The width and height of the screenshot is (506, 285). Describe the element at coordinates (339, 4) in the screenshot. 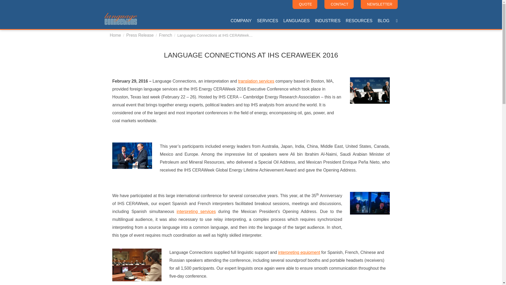

I see ` CONTACT` at that location.